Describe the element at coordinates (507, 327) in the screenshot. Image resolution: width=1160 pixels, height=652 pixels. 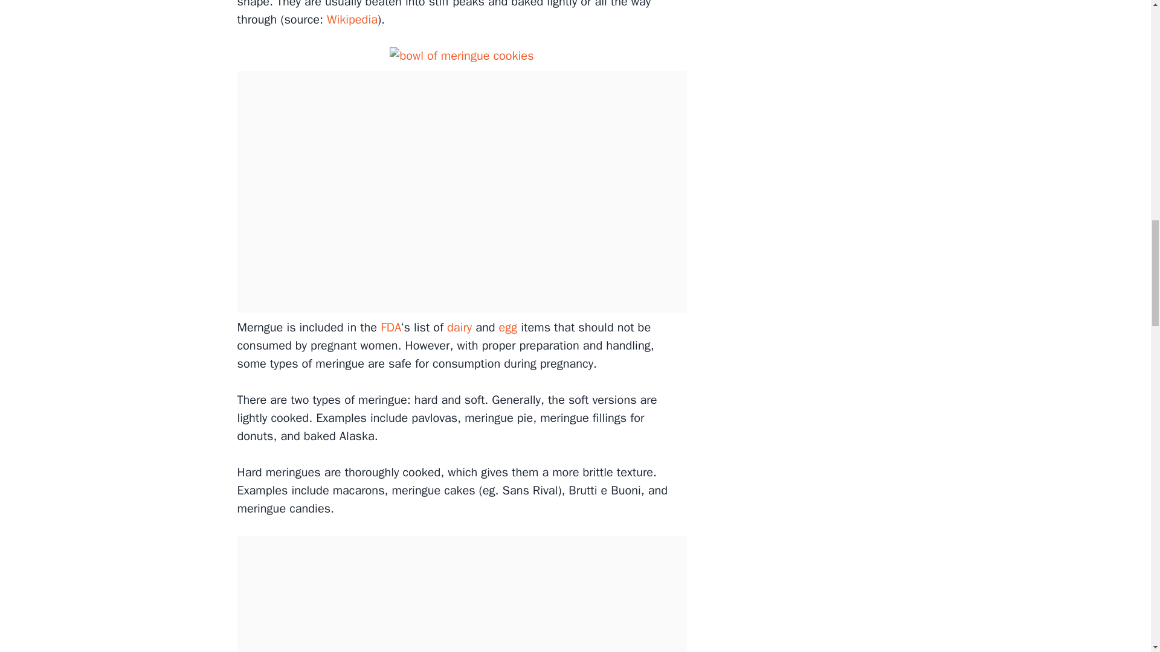
I see `egg` at that location.